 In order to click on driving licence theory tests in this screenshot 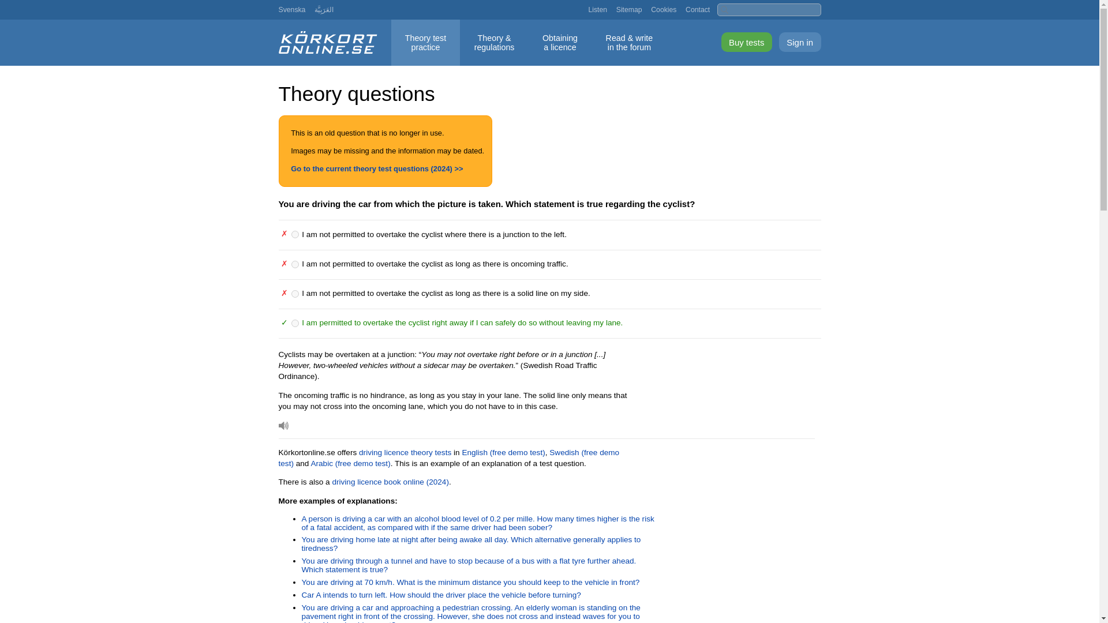, I will do `click(295, 294)`.